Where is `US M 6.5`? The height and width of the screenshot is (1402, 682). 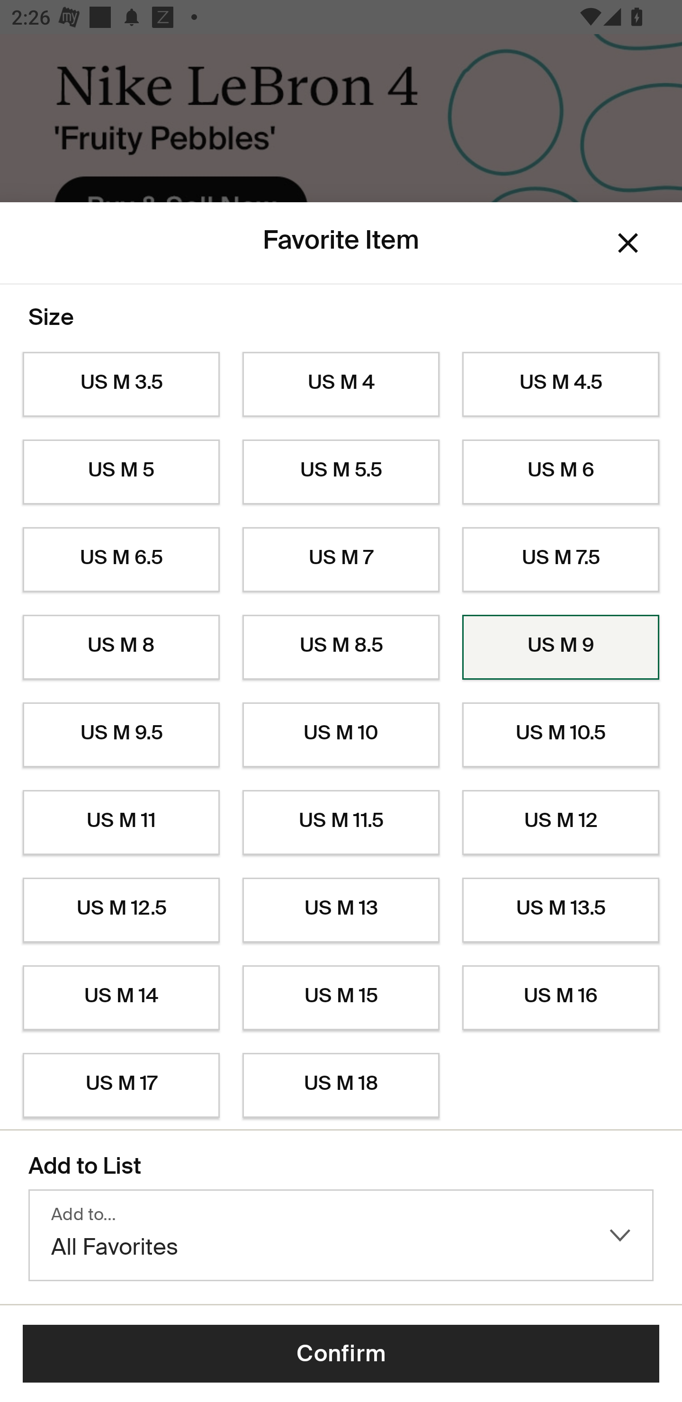 US M 6.5 is located at coordinates (121, 560).